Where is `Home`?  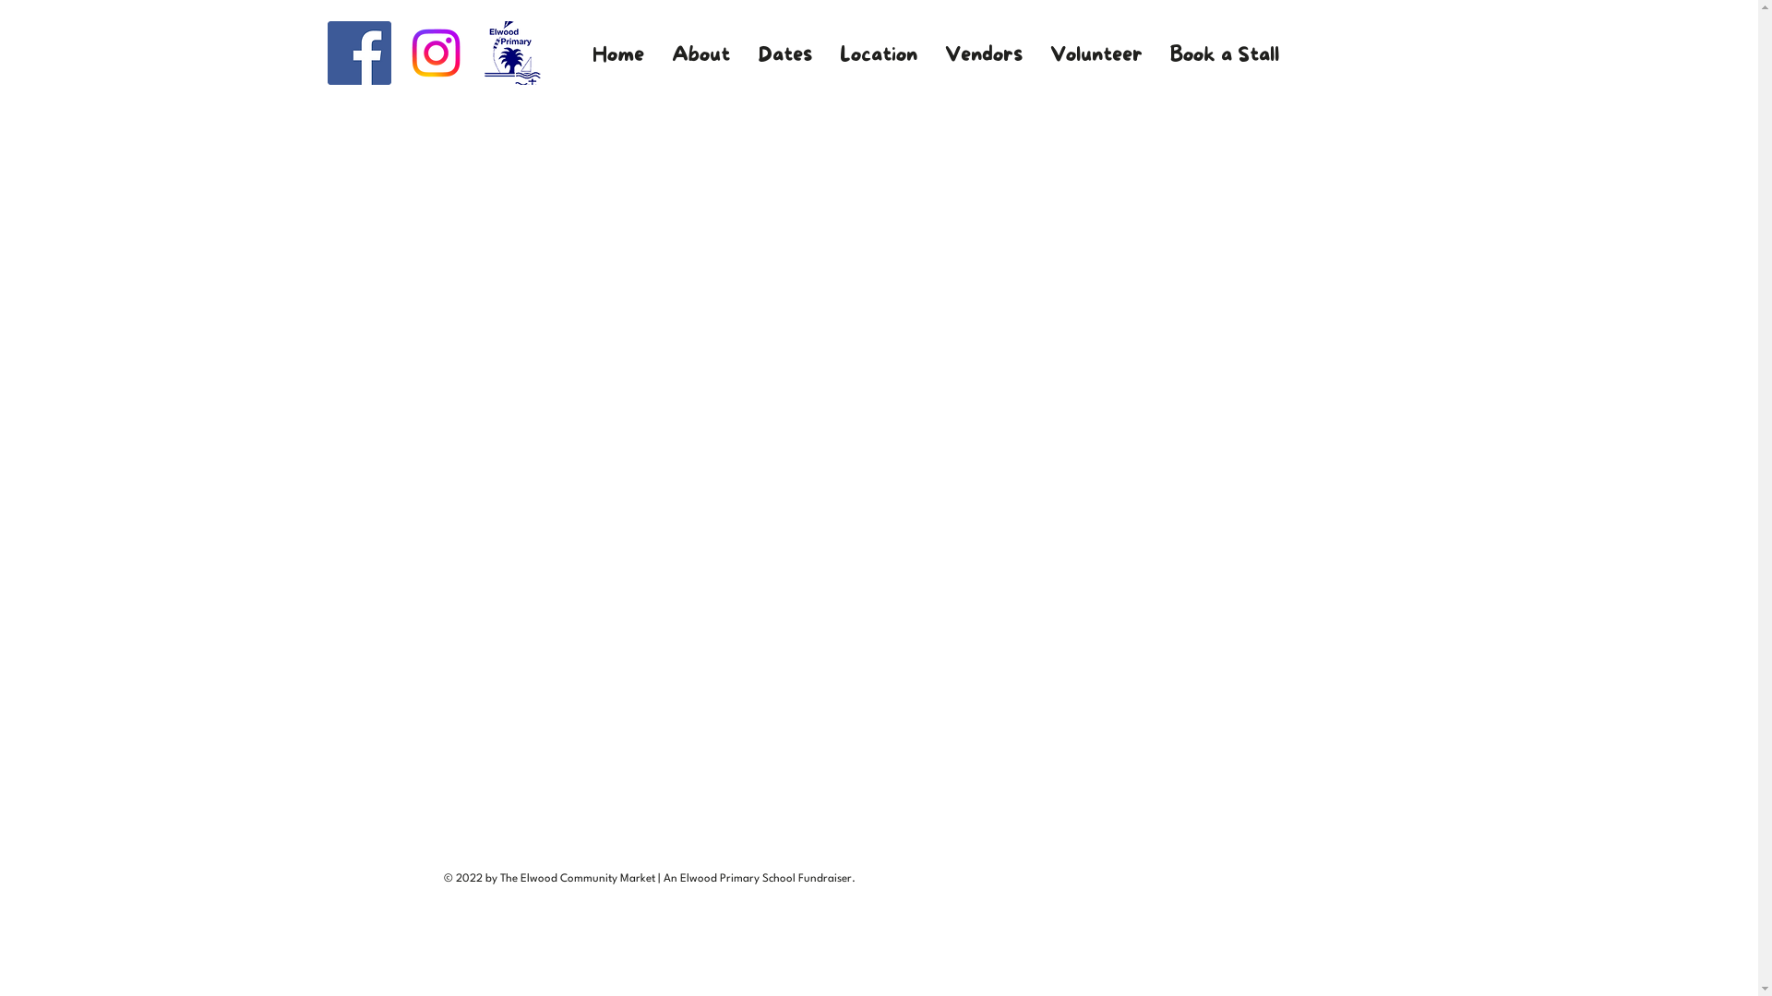 Home is located at coordinates (617, 55).